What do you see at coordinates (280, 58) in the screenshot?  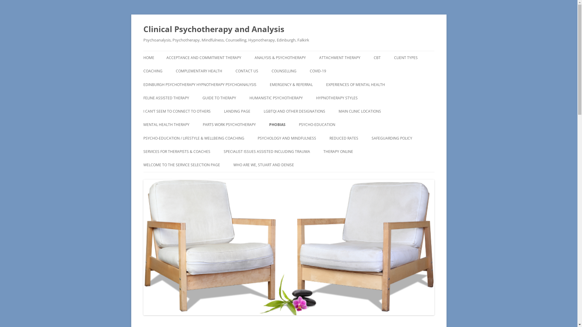 I see `ANALYSIS & PSYCHOTHERAPY` at bounding box center [280, 58].